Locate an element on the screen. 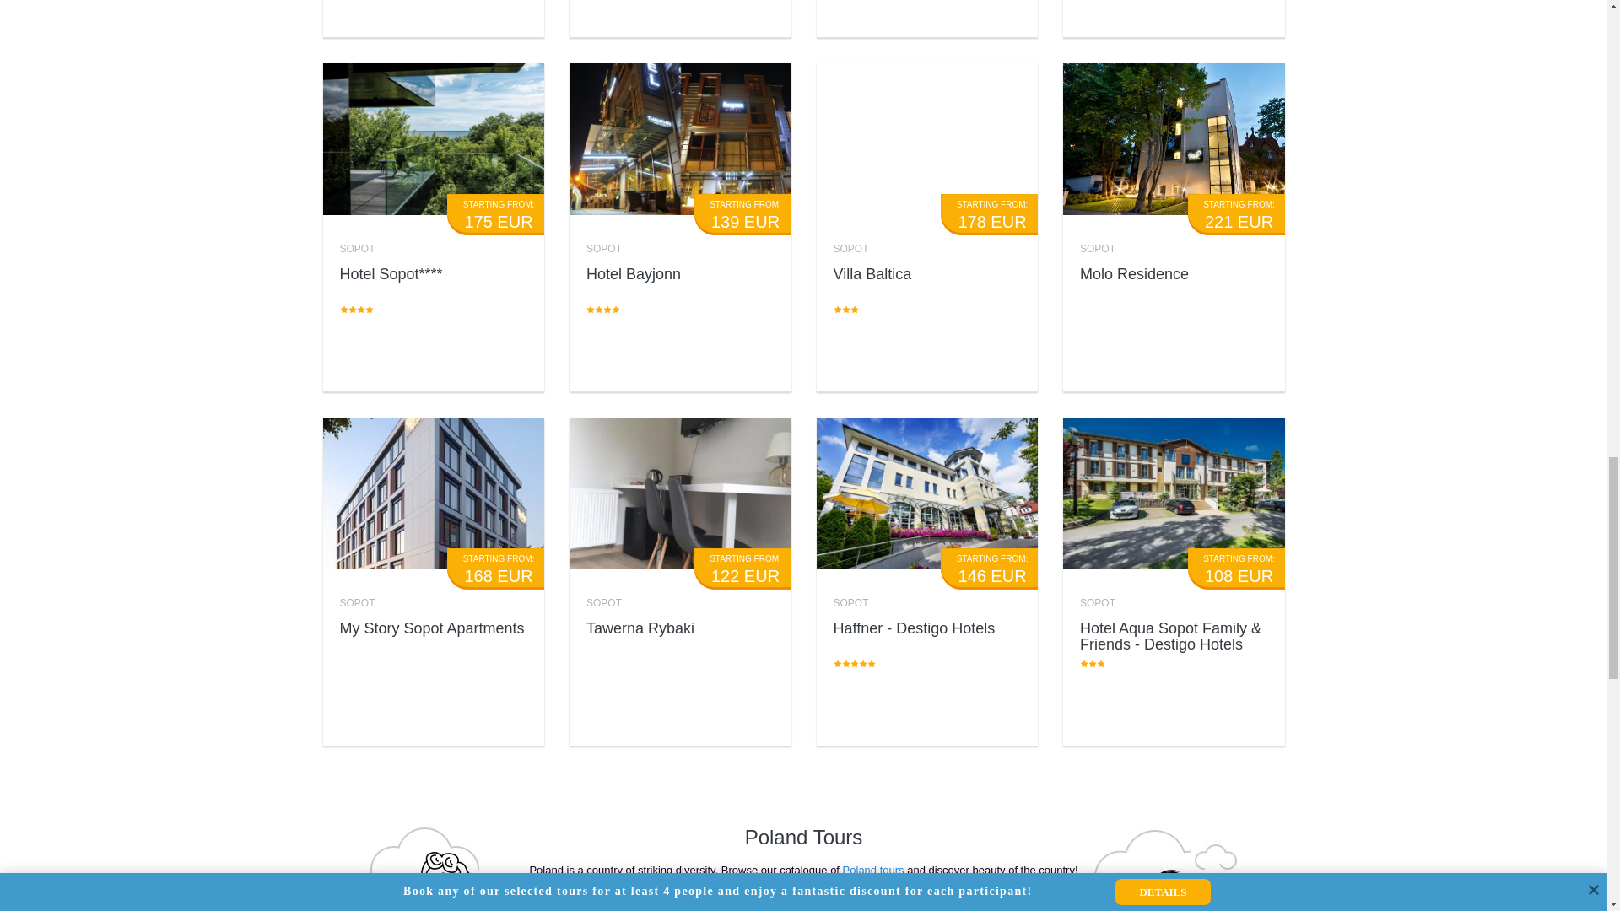  Krakow tours is located at coordinates (709, 906).